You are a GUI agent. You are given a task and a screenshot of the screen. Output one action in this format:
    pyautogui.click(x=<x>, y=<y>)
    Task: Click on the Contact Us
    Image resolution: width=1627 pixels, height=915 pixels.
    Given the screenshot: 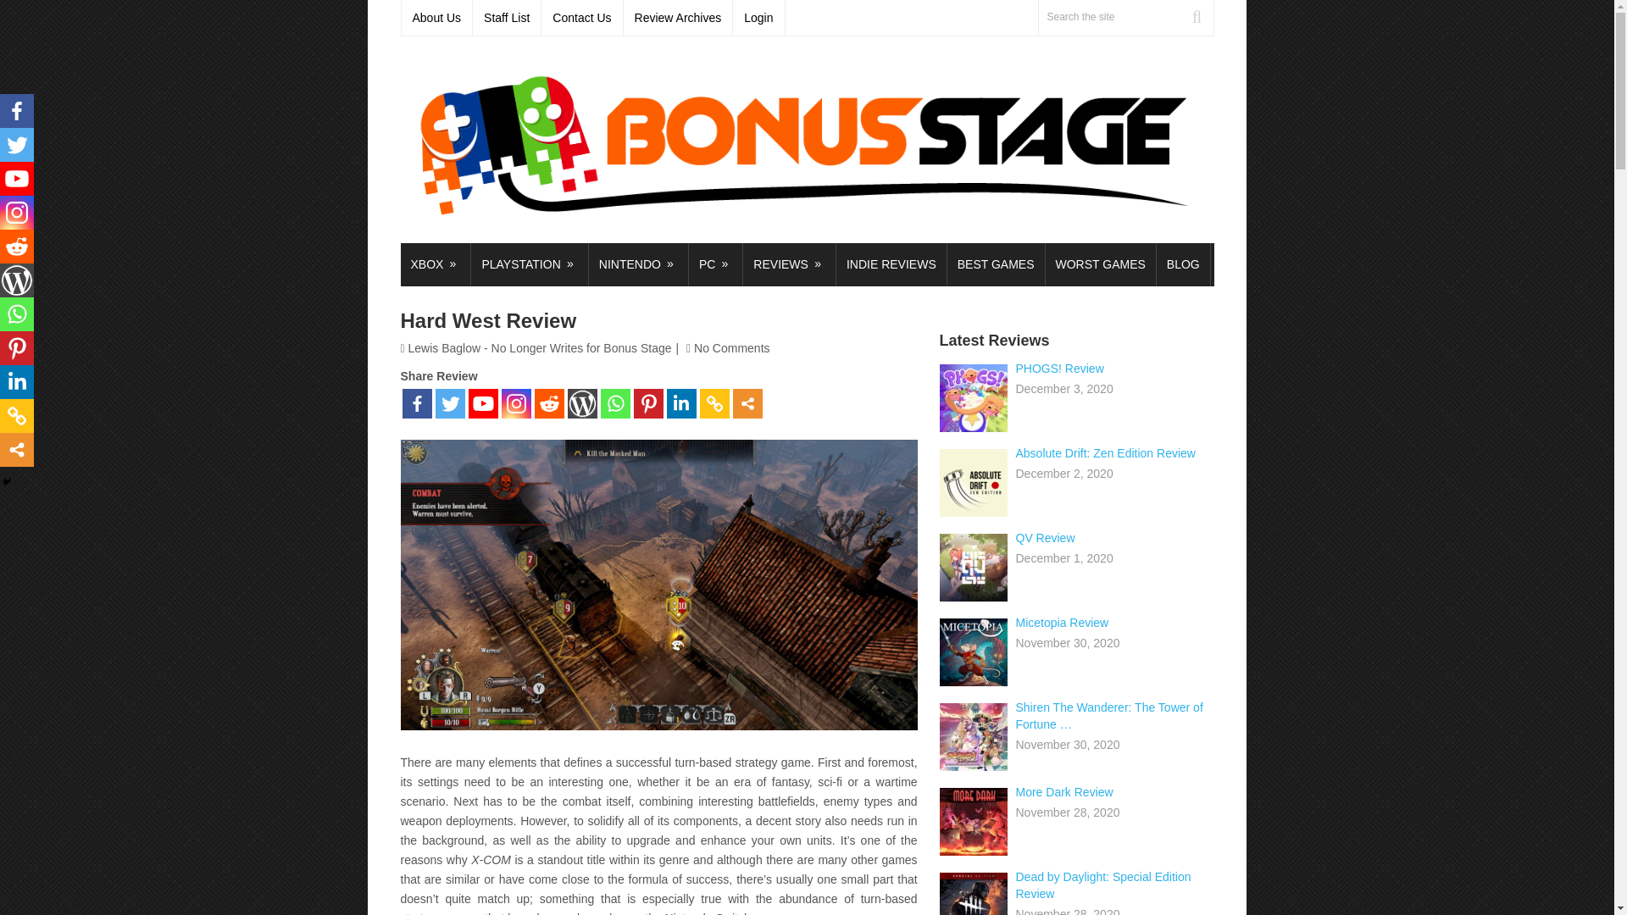 What is the action you would take?
    pyautogui.click(x=582, y=18)
    